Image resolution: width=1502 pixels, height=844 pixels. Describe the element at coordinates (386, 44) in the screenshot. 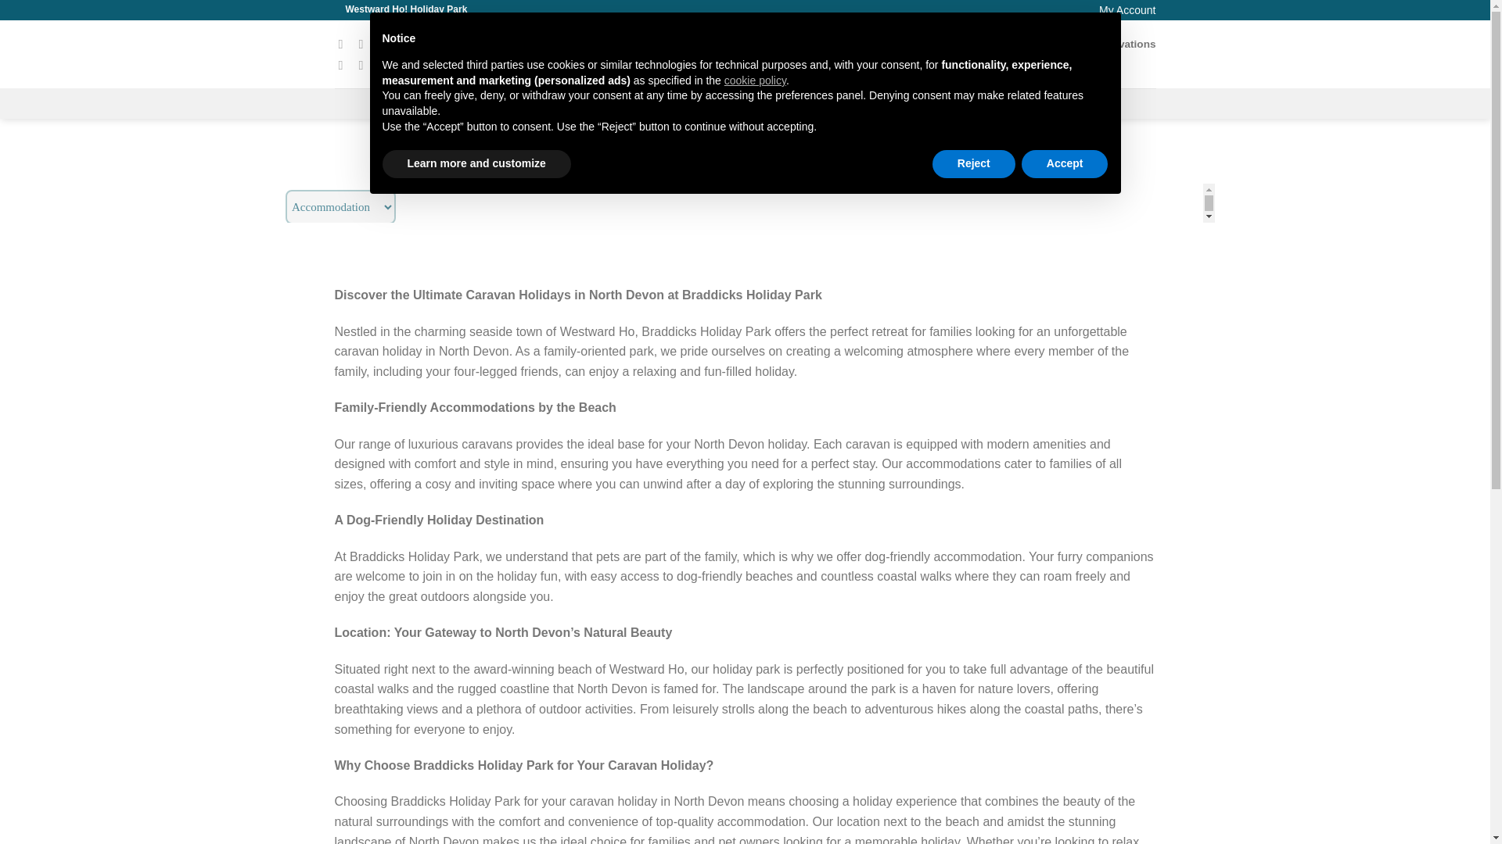

I see `Follow on TikTok` at that location.